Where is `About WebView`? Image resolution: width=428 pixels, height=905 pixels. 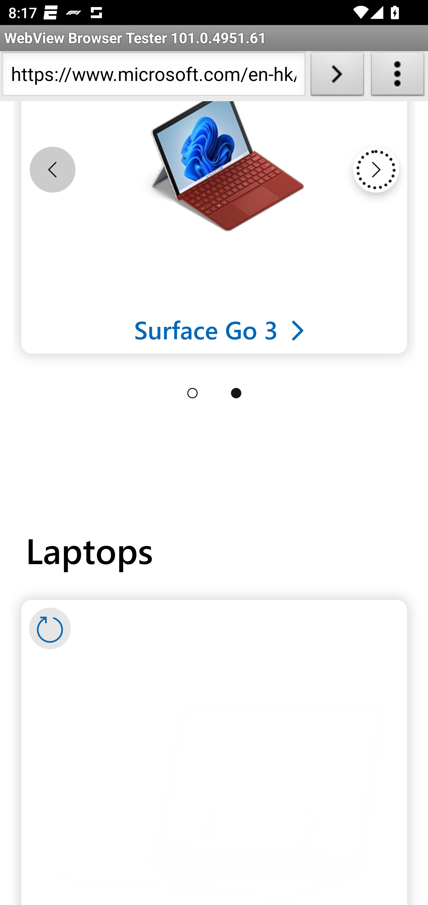
About WebView is located at coordinates (398, 76).